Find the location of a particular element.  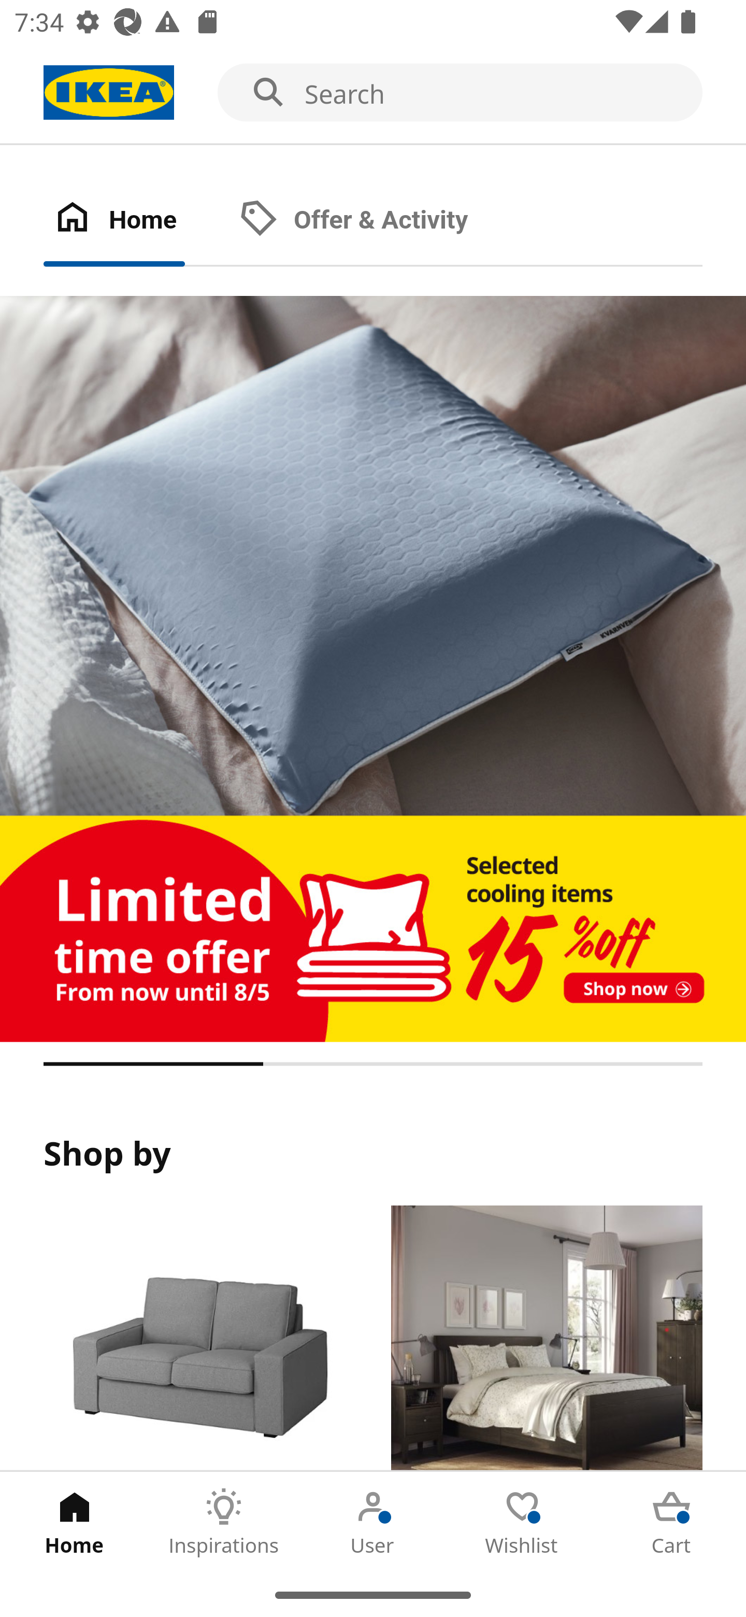

Cart
Tab 5 of 5 is located at coordinates (671, 1522).